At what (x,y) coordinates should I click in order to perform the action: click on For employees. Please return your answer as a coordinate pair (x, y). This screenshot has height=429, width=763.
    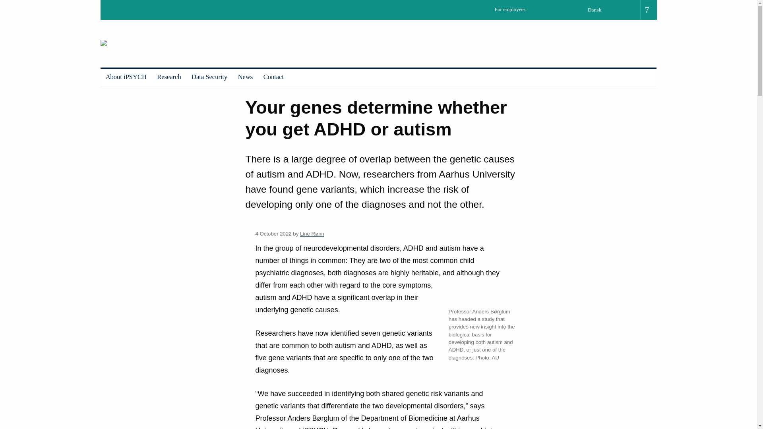
    Looking at the image, I should click on (512, 12).